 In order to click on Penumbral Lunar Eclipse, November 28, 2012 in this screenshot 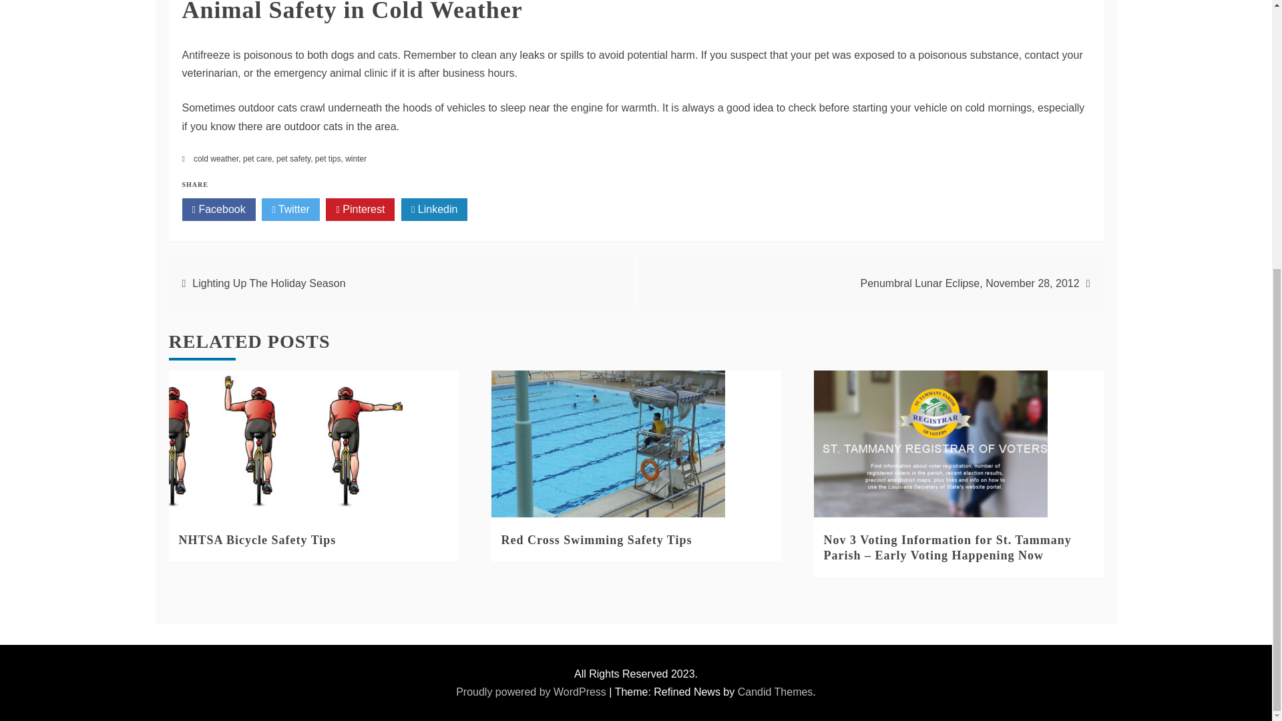, I will do `click(970, 283)`.